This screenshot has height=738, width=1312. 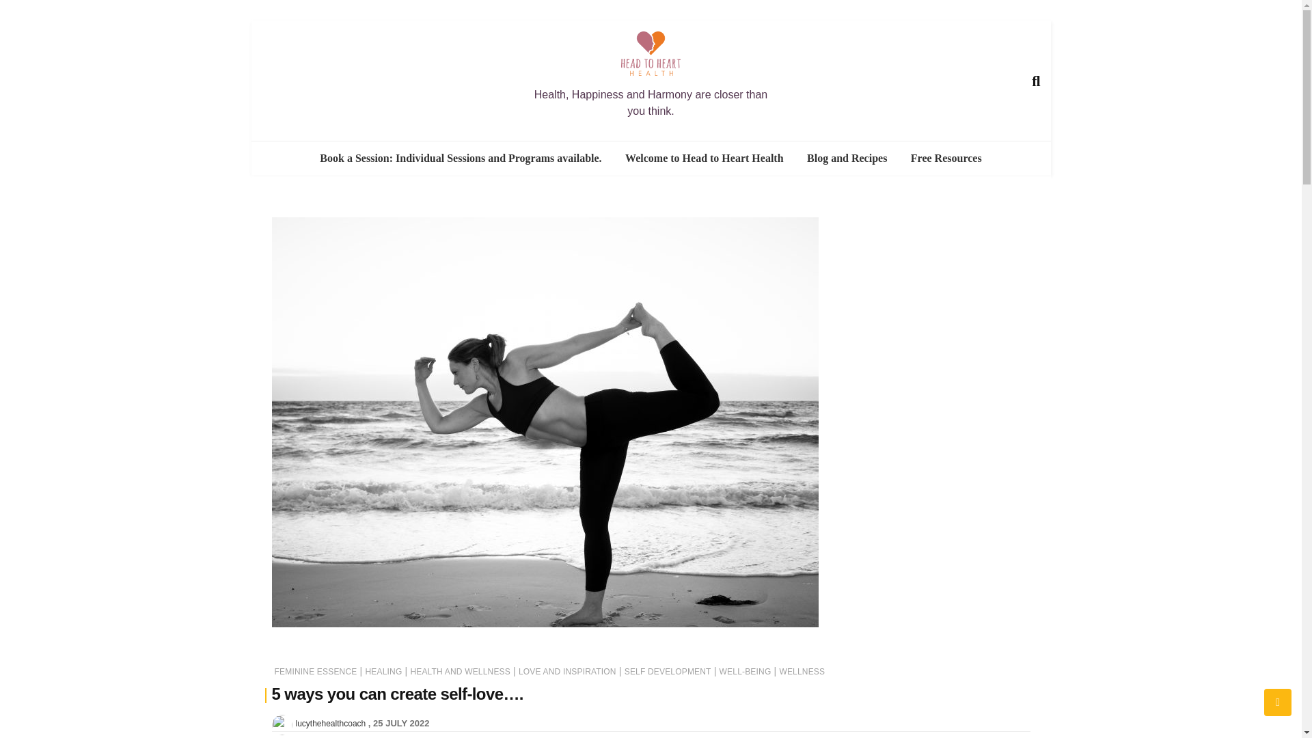 I want to click on HEALING, so click(x=383, y=672).